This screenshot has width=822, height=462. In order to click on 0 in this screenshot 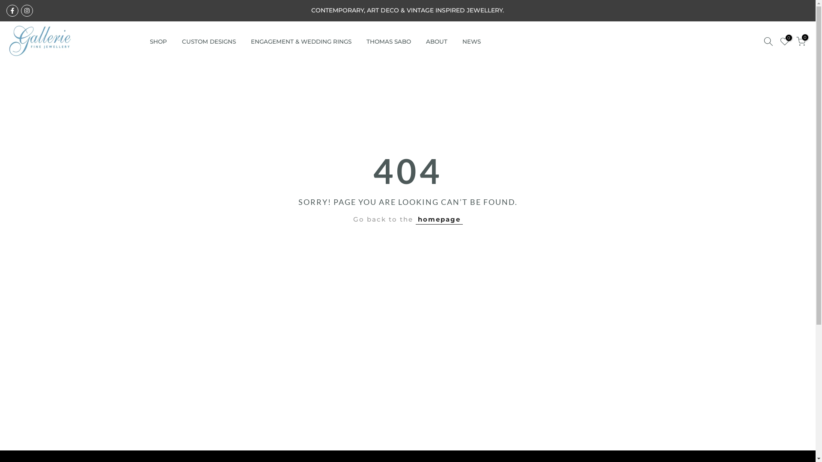, I will do `click(785, 41)`.